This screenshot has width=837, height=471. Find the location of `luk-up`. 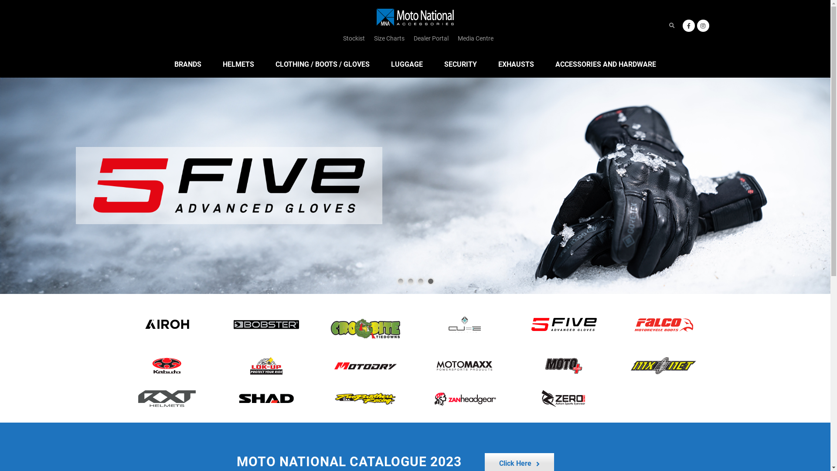

luk-up is located at coordinates (266, 366).